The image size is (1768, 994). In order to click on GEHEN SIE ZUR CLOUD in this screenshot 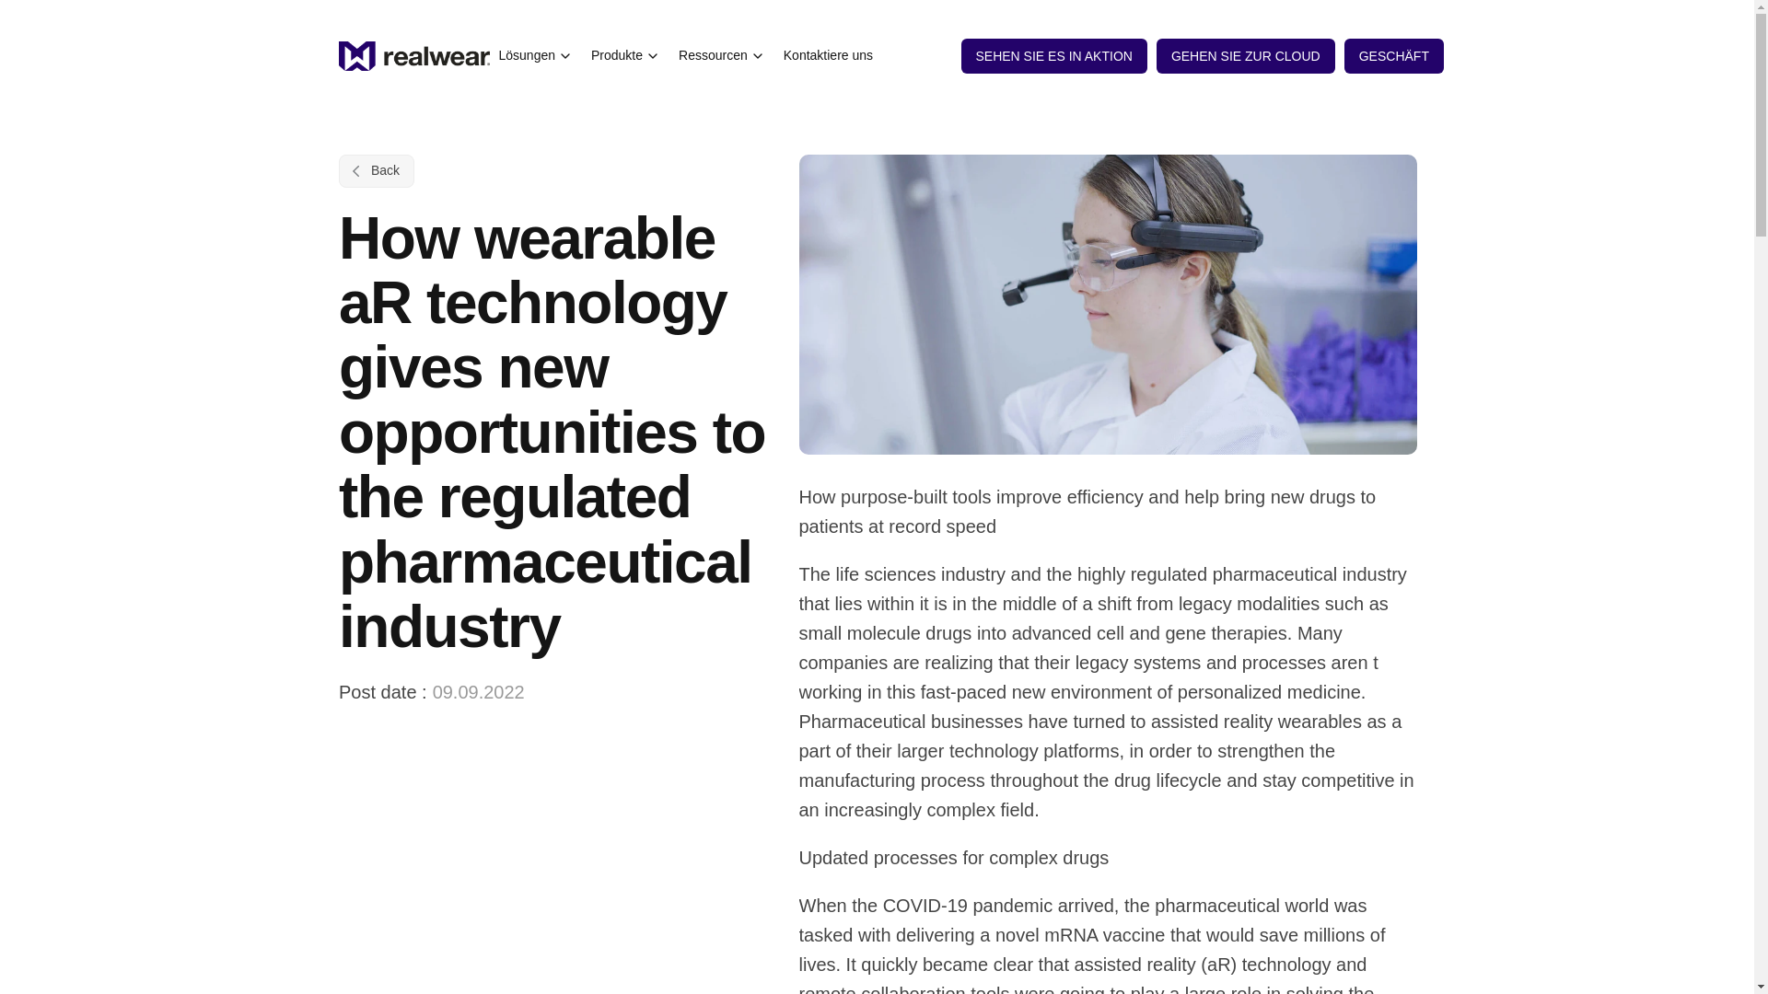, I will do `click(1245, 55)`.